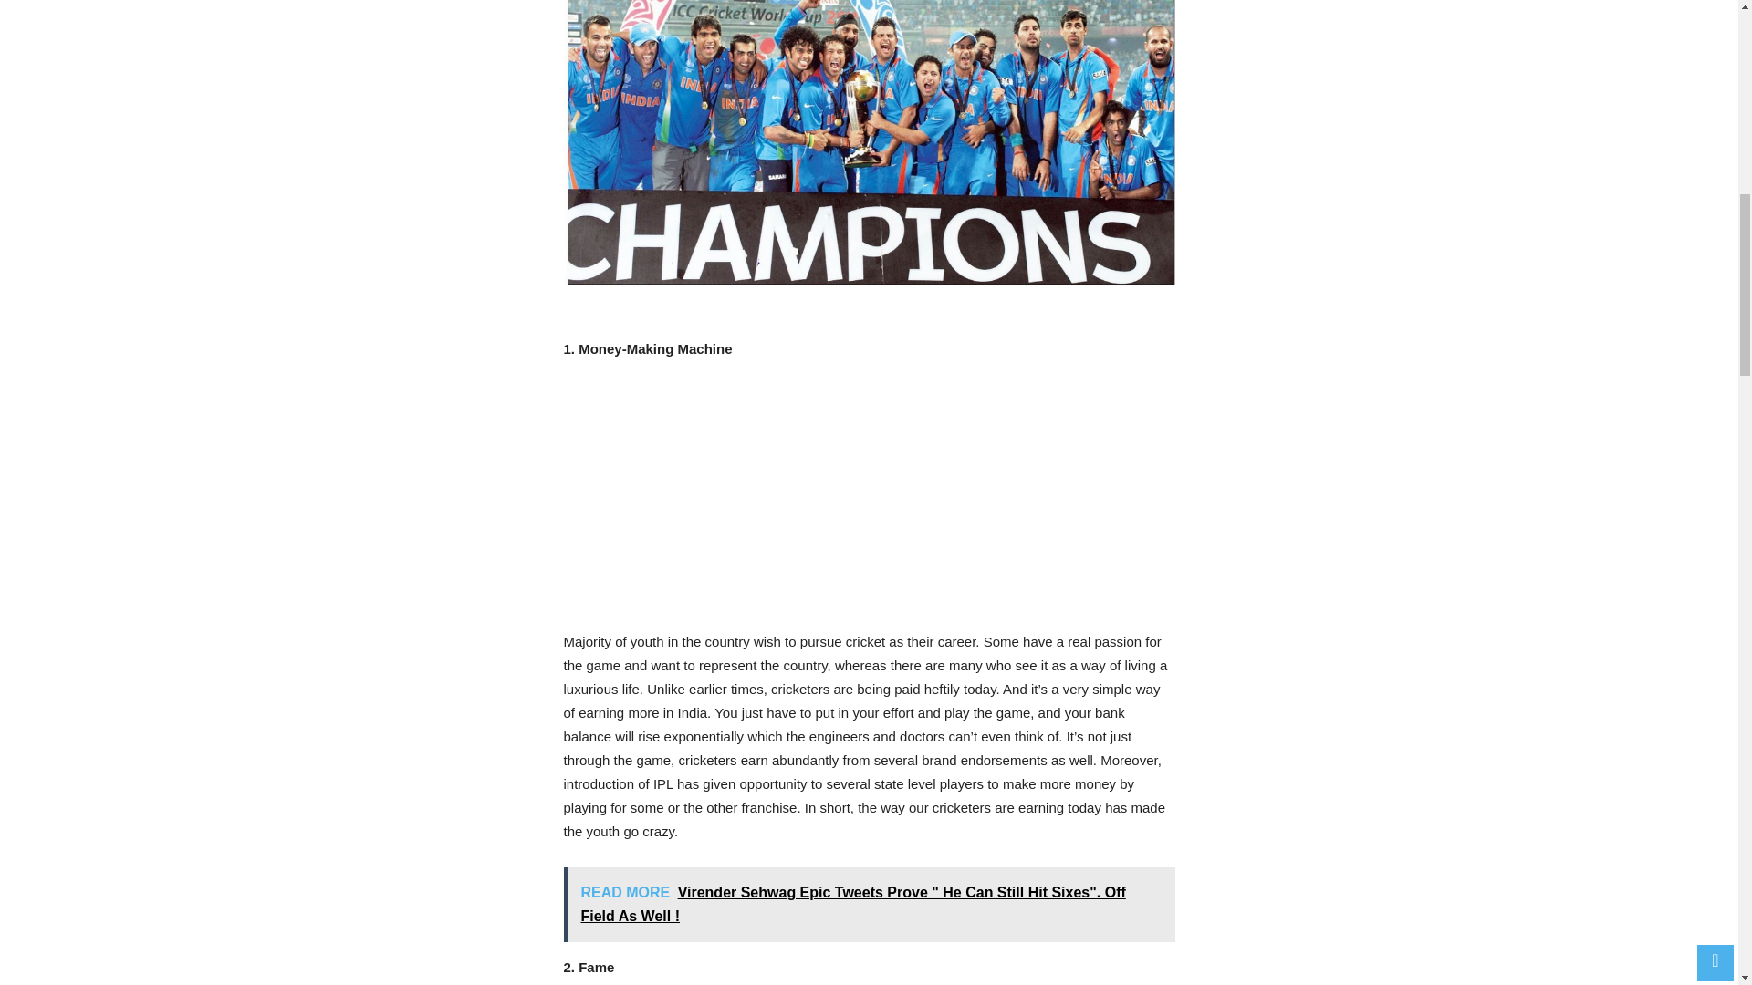  I want to click on 3rd party ad content, so click(869, 502).